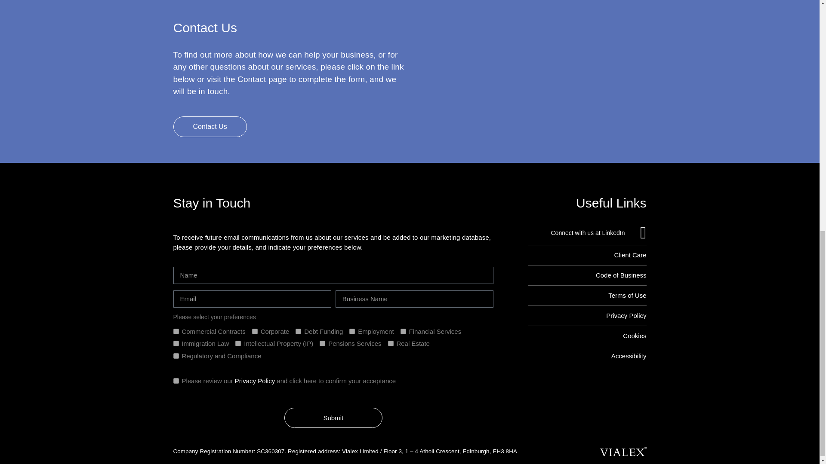 The width and height of the screenshot is (826, 464). I want to click on Code of Business, so click(588, 275).